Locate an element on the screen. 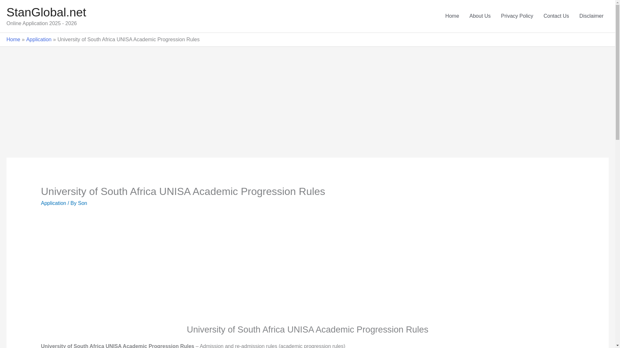 This screenshot has width=620, height=348. Advertisement is located at coordinates (144, 270).